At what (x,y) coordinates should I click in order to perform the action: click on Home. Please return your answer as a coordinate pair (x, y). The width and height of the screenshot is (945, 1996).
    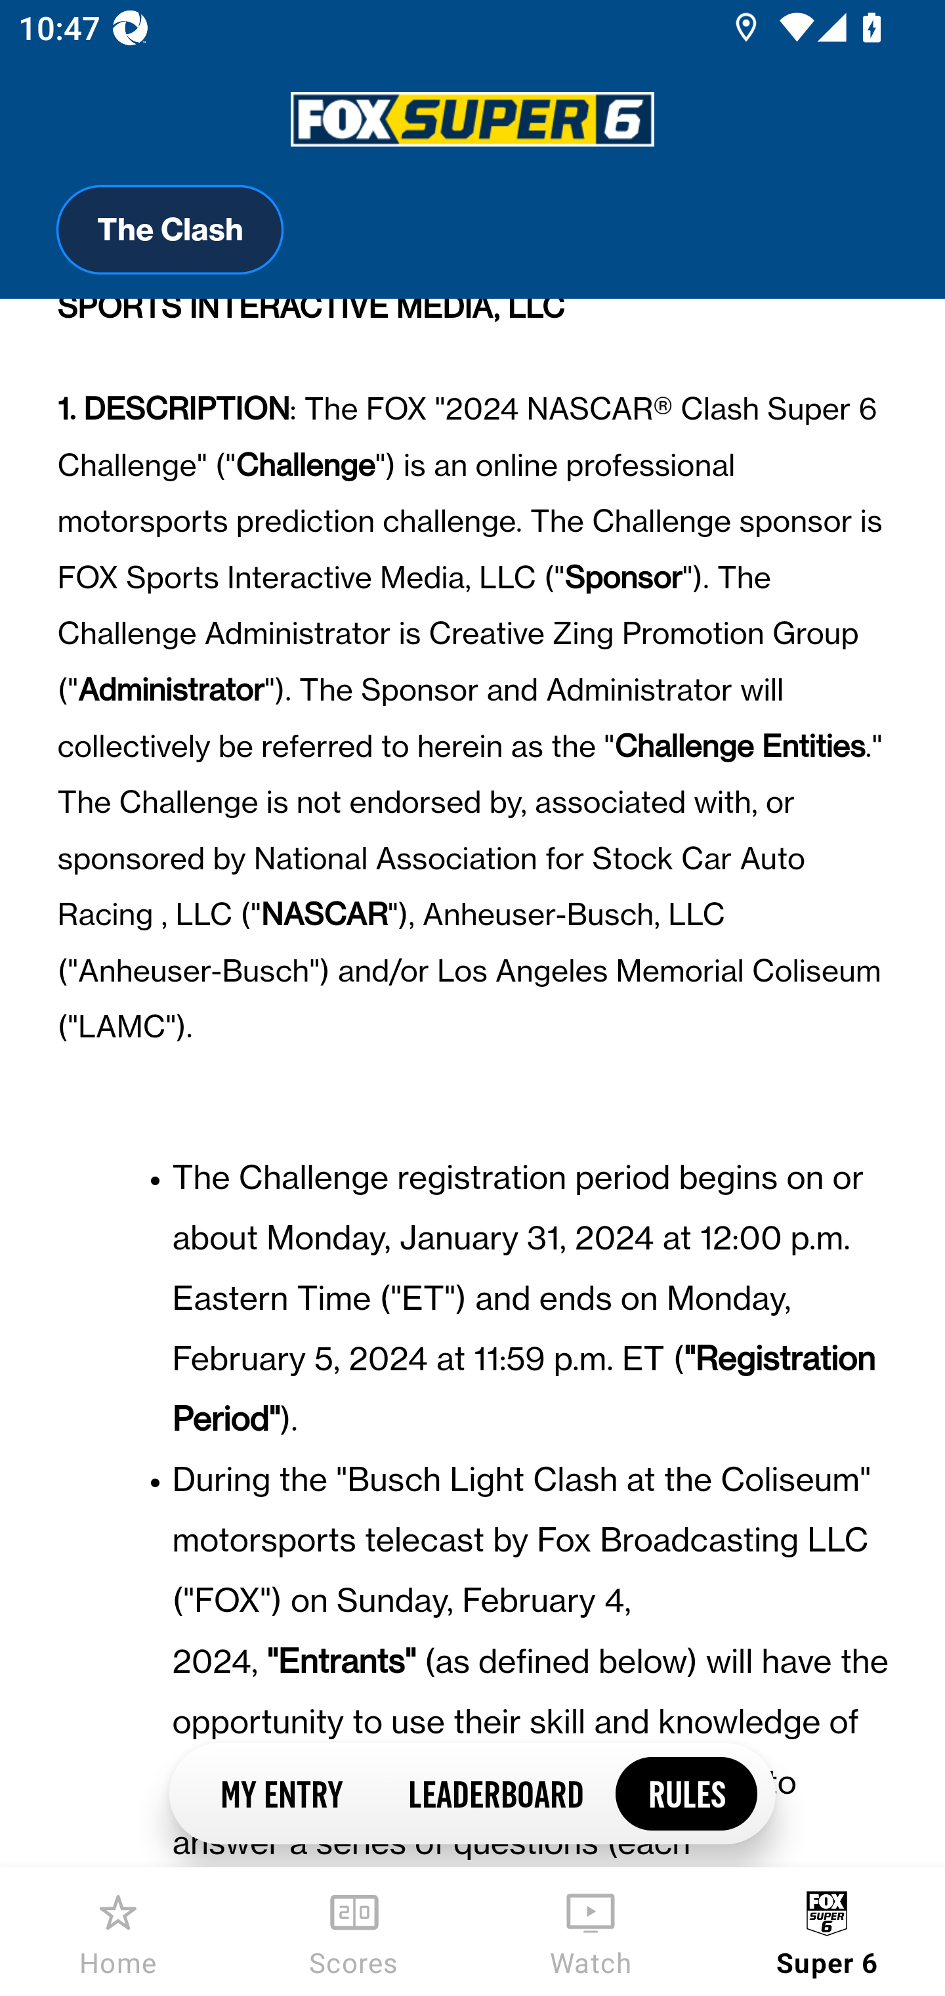
    Looking at the image, I should click on (118, 1932).